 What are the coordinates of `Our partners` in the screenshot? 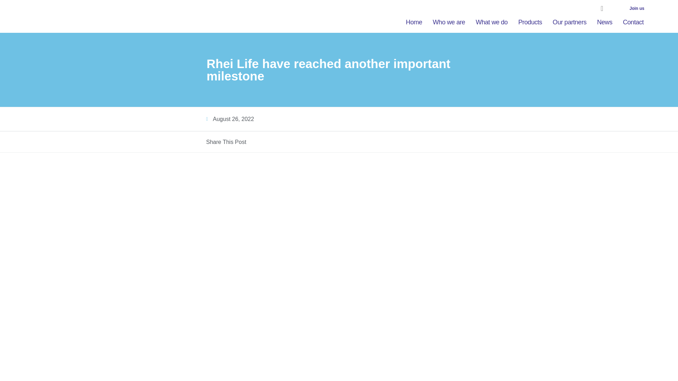 It's located at (569, 22).